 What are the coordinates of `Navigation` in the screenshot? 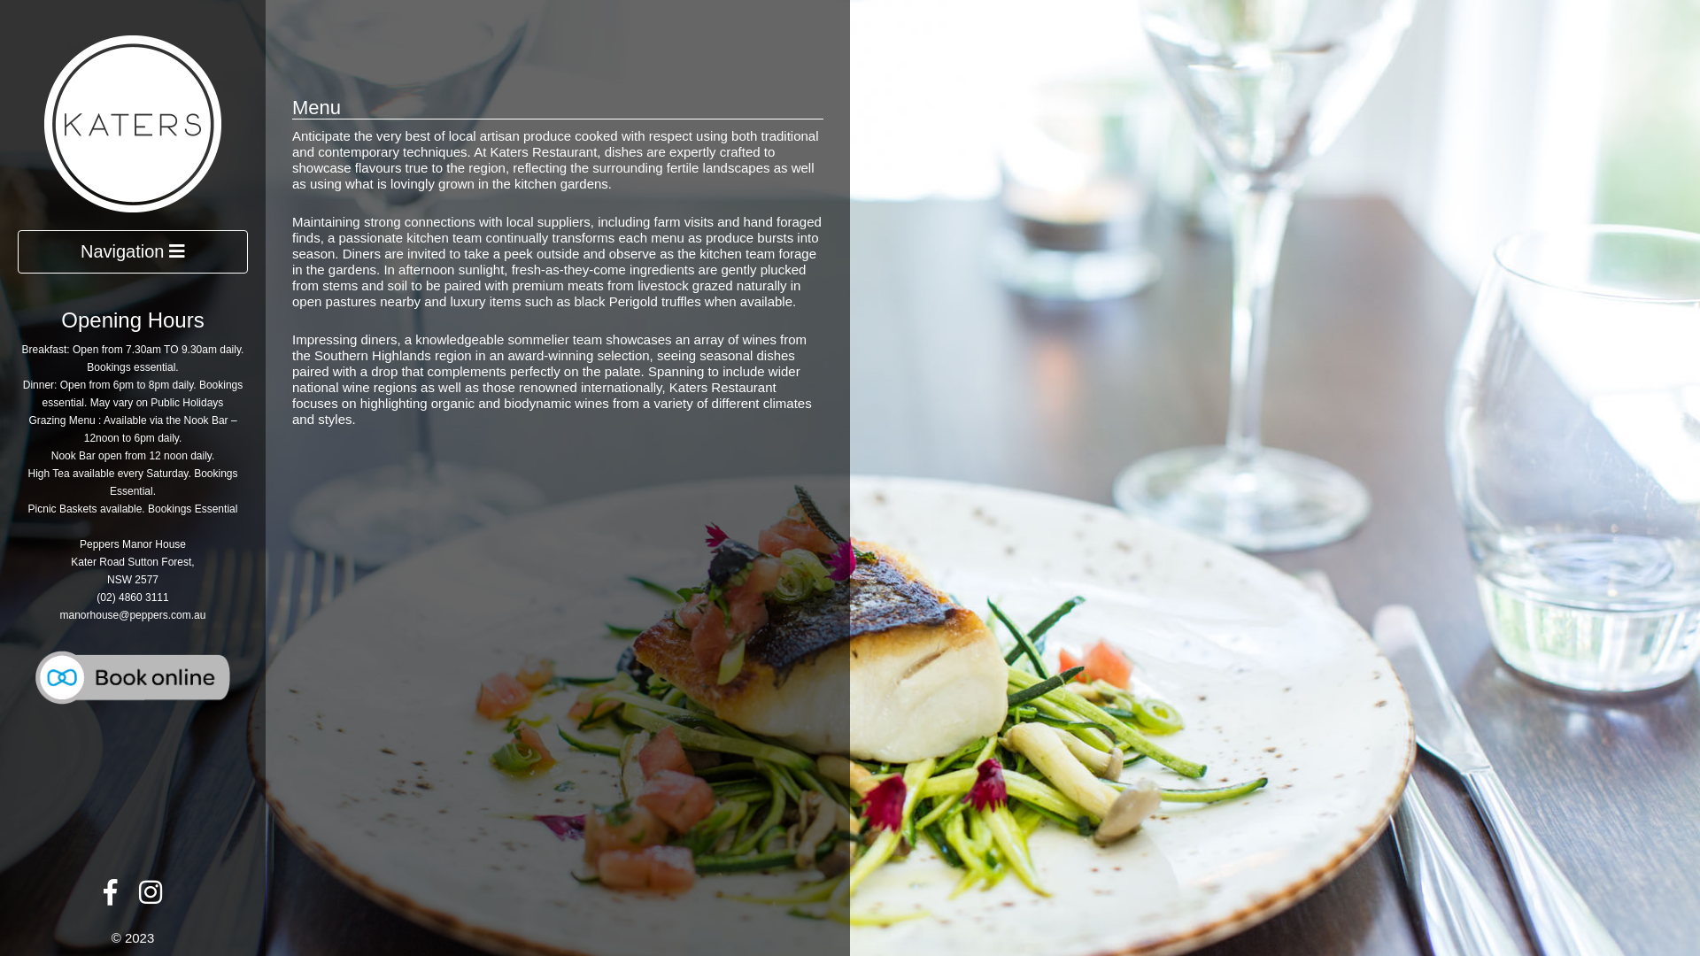 It's located at (133, 251).